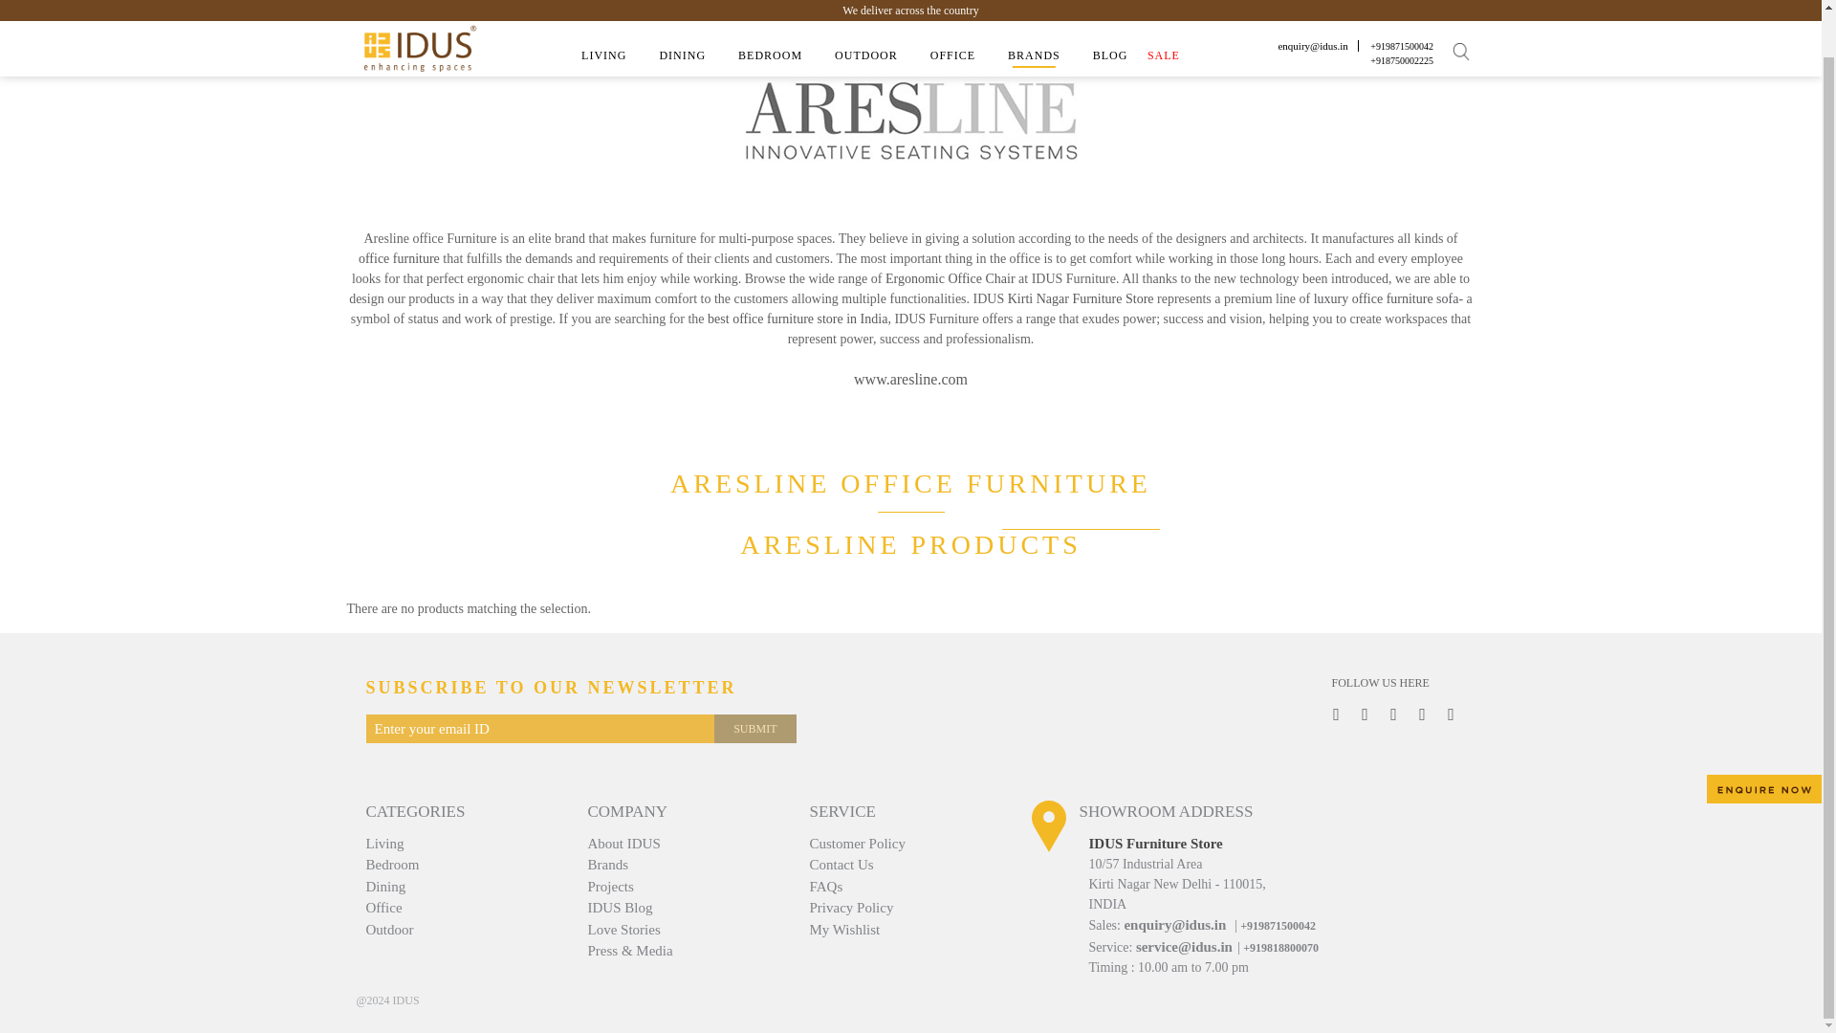 This screenshot has width=1836, height=1033. What do you see at coordinates (1461, 8) in the screenshot?
I see `Search Furnitures` at bounding box center [1461, 8].